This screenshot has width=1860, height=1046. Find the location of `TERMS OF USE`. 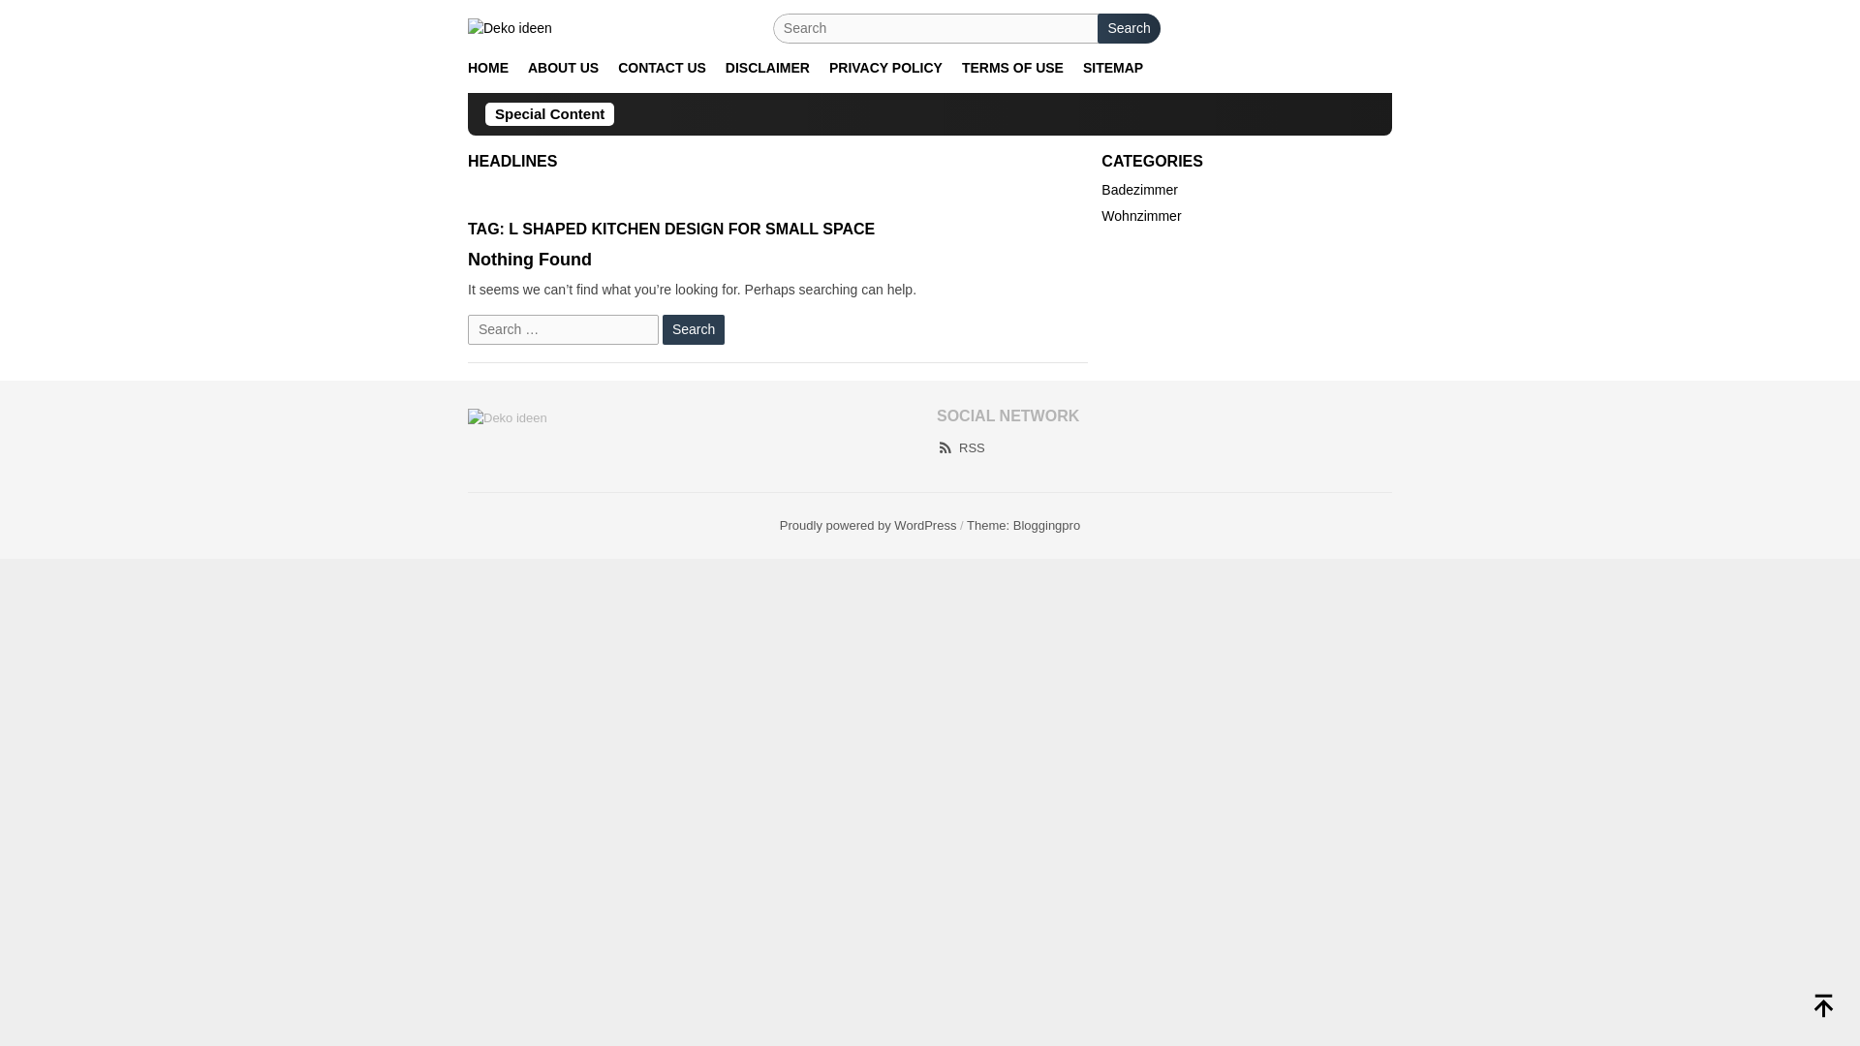

TERMS OF USE is located at coordinates (1012, 68).